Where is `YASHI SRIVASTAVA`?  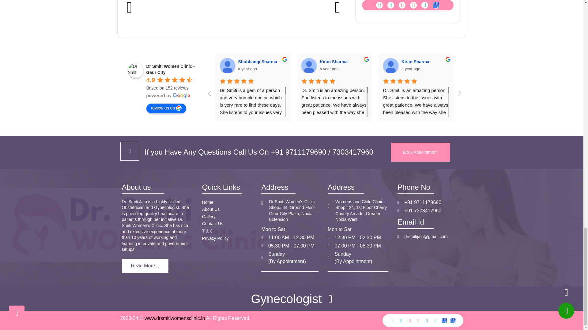
YASHI SRIVASTAVA is located at coordinates (554, 65).